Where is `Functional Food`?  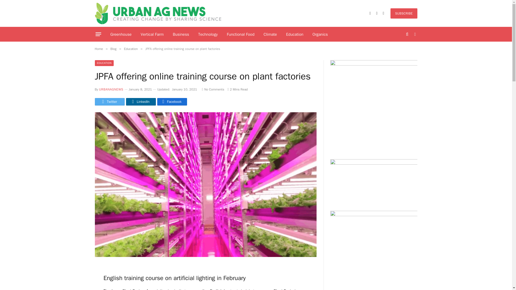 Functional Food is located at coordinates (241, 34).